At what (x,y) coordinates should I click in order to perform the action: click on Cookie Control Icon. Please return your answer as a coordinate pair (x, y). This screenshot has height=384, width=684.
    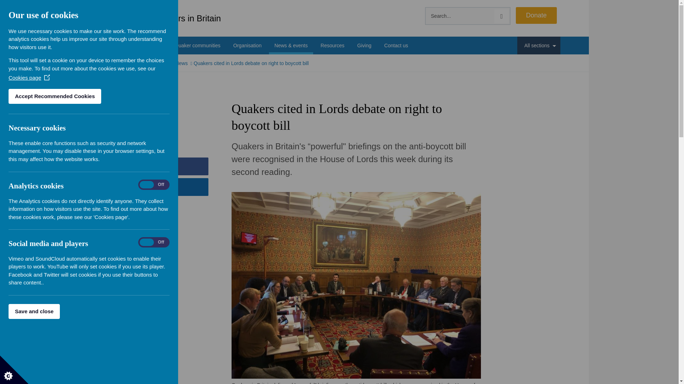
    Looking at the image, I should click on (14, 370).